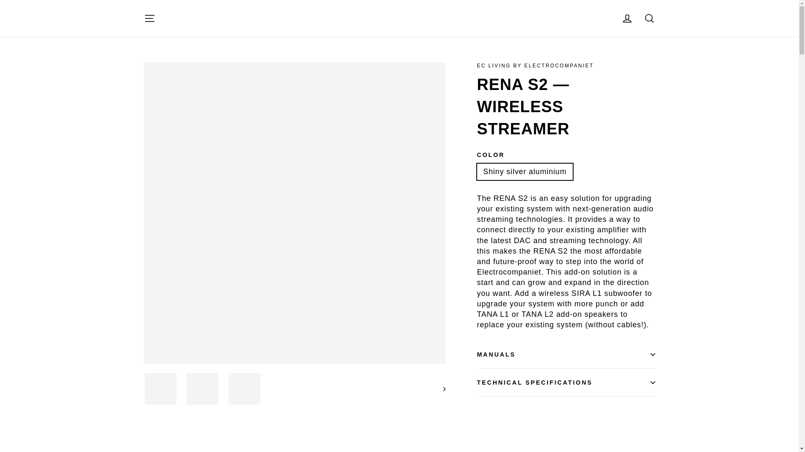 The height and width of the screenshot is (452, 805). I want to click on EC LIVING BY ELECTROCOMPANIET, so click(535, 66).